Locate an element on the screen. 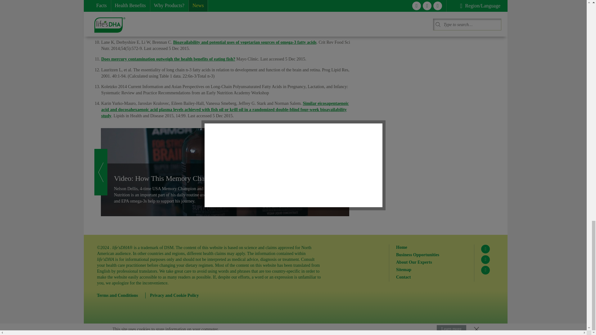 Image resolution: width=596 pixels, height=335 pixels. Visit website is located at coordinates (224, 6).